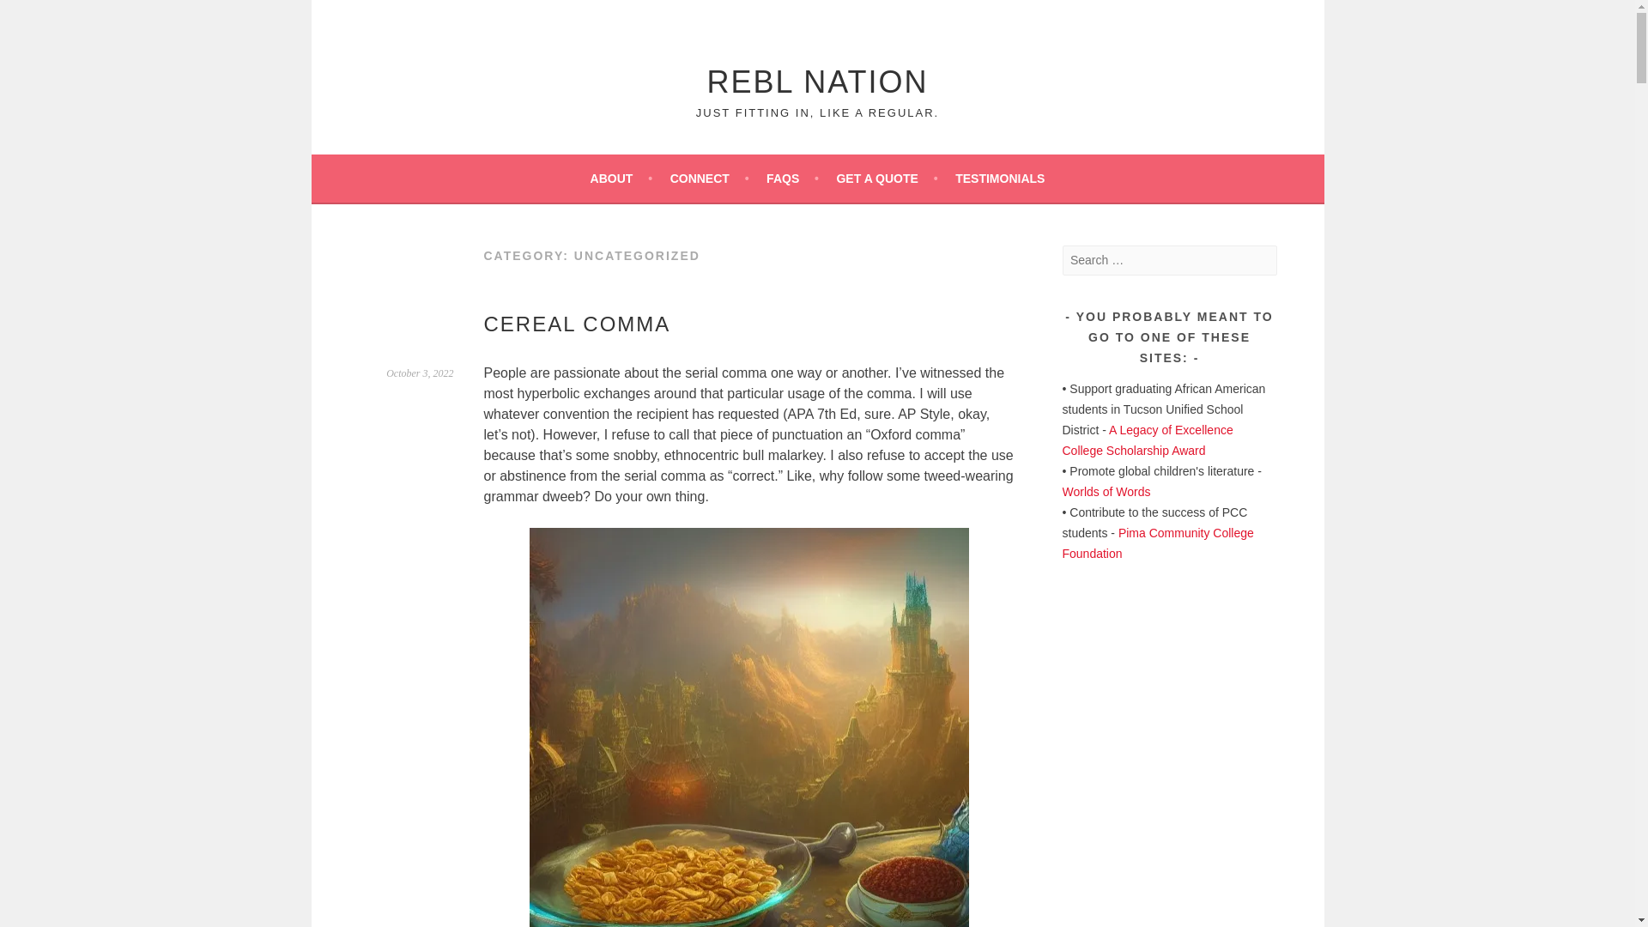 This screenshot has width=1648, height=927. What do you see at coordinates (1000, 179) in the screenshot?
I see `TESTIMONIALS` at bounding box center [1000, 179].